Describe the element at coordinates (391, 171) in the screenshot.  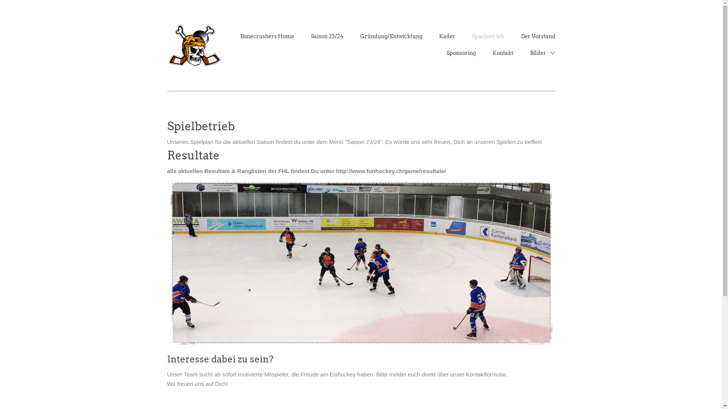
I see `http://www.funhockey.ch/game/resultate/` at that location.